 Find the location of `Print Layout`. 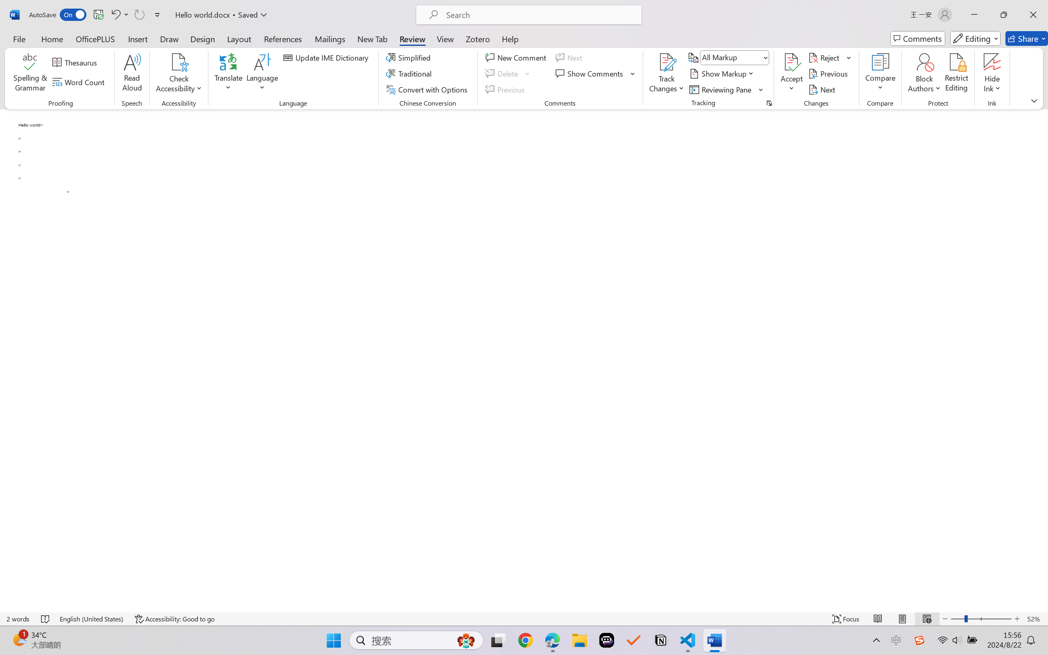

Print Layout is located at coordinates (903, 619).